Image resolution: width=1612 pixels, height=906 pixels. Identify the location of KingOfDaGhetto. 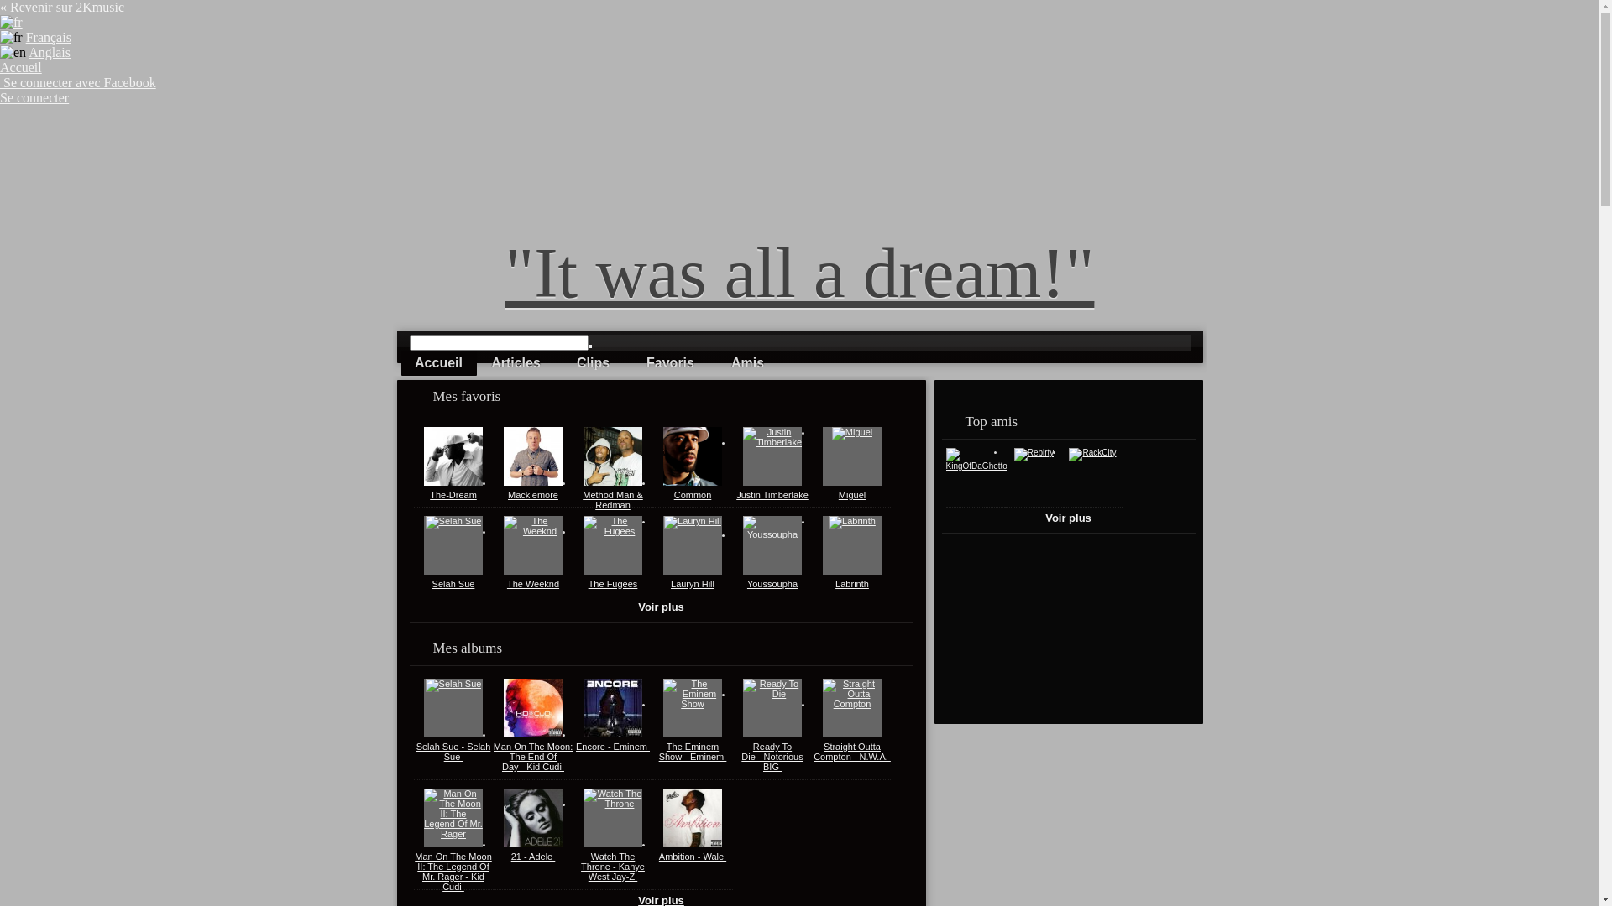
(976, 466).